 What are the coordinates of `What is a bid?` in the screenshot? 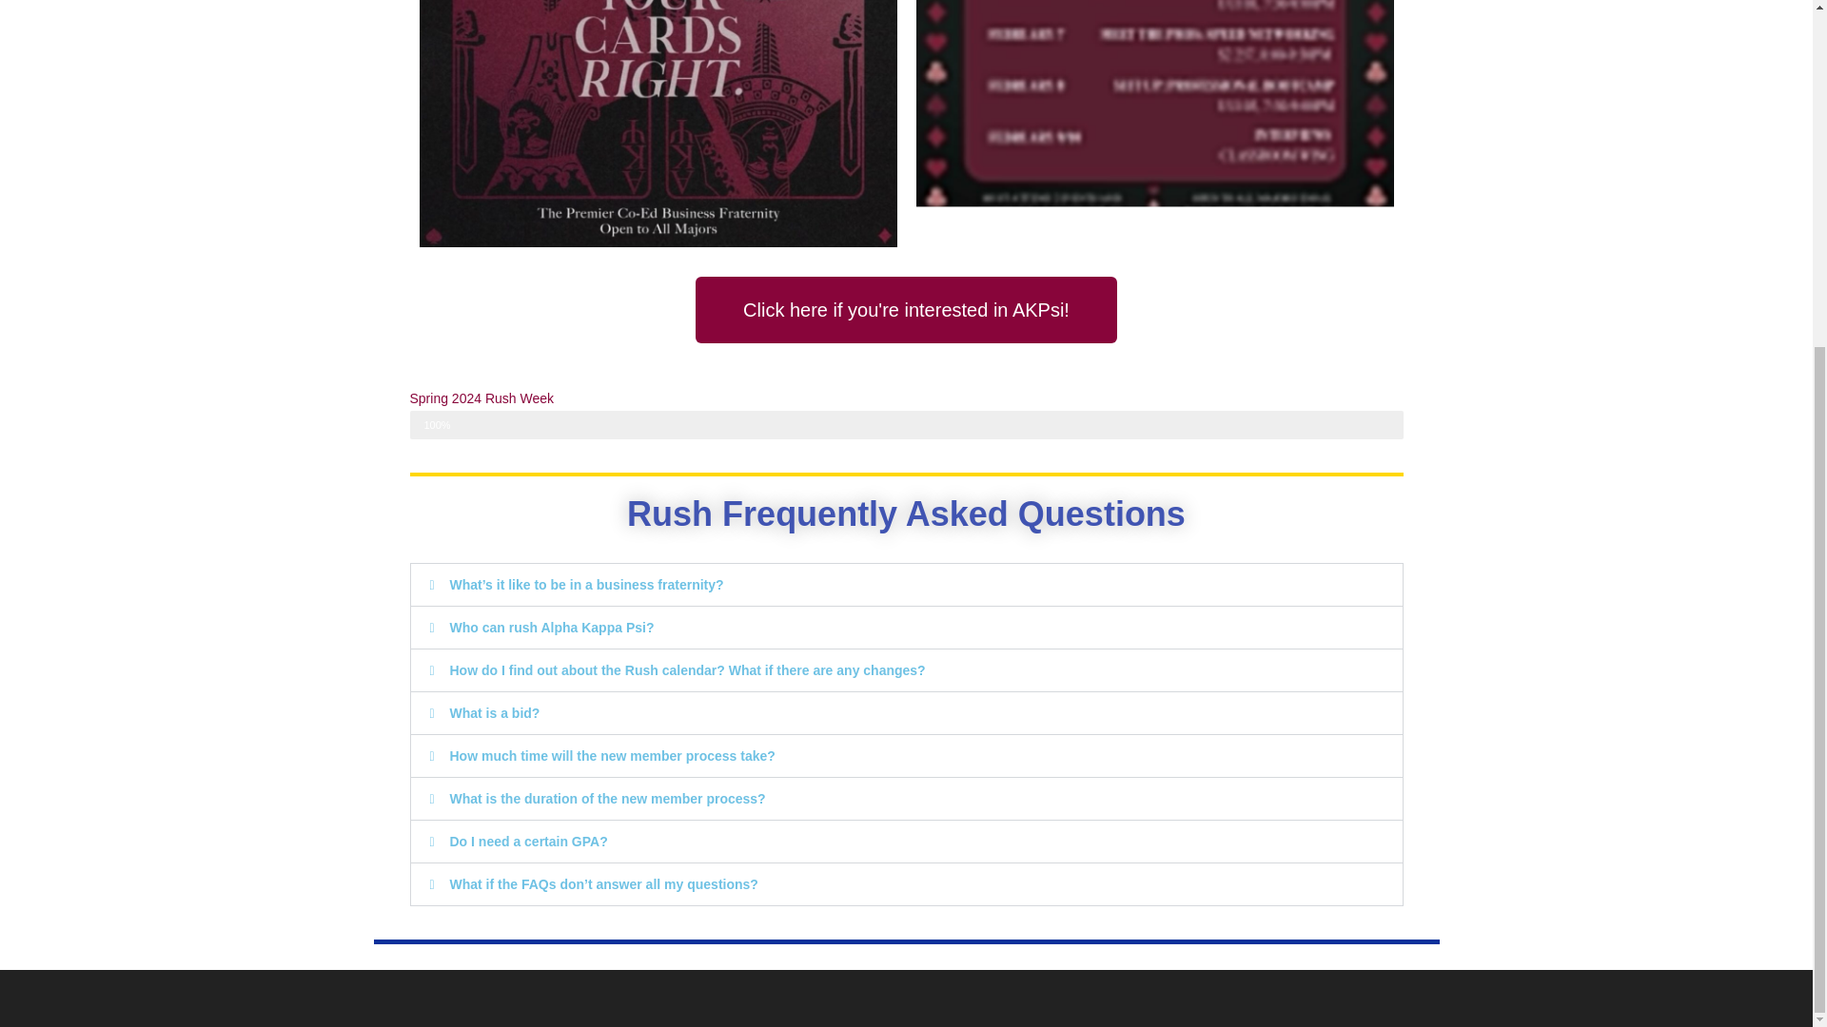 It's located at (494, 713).